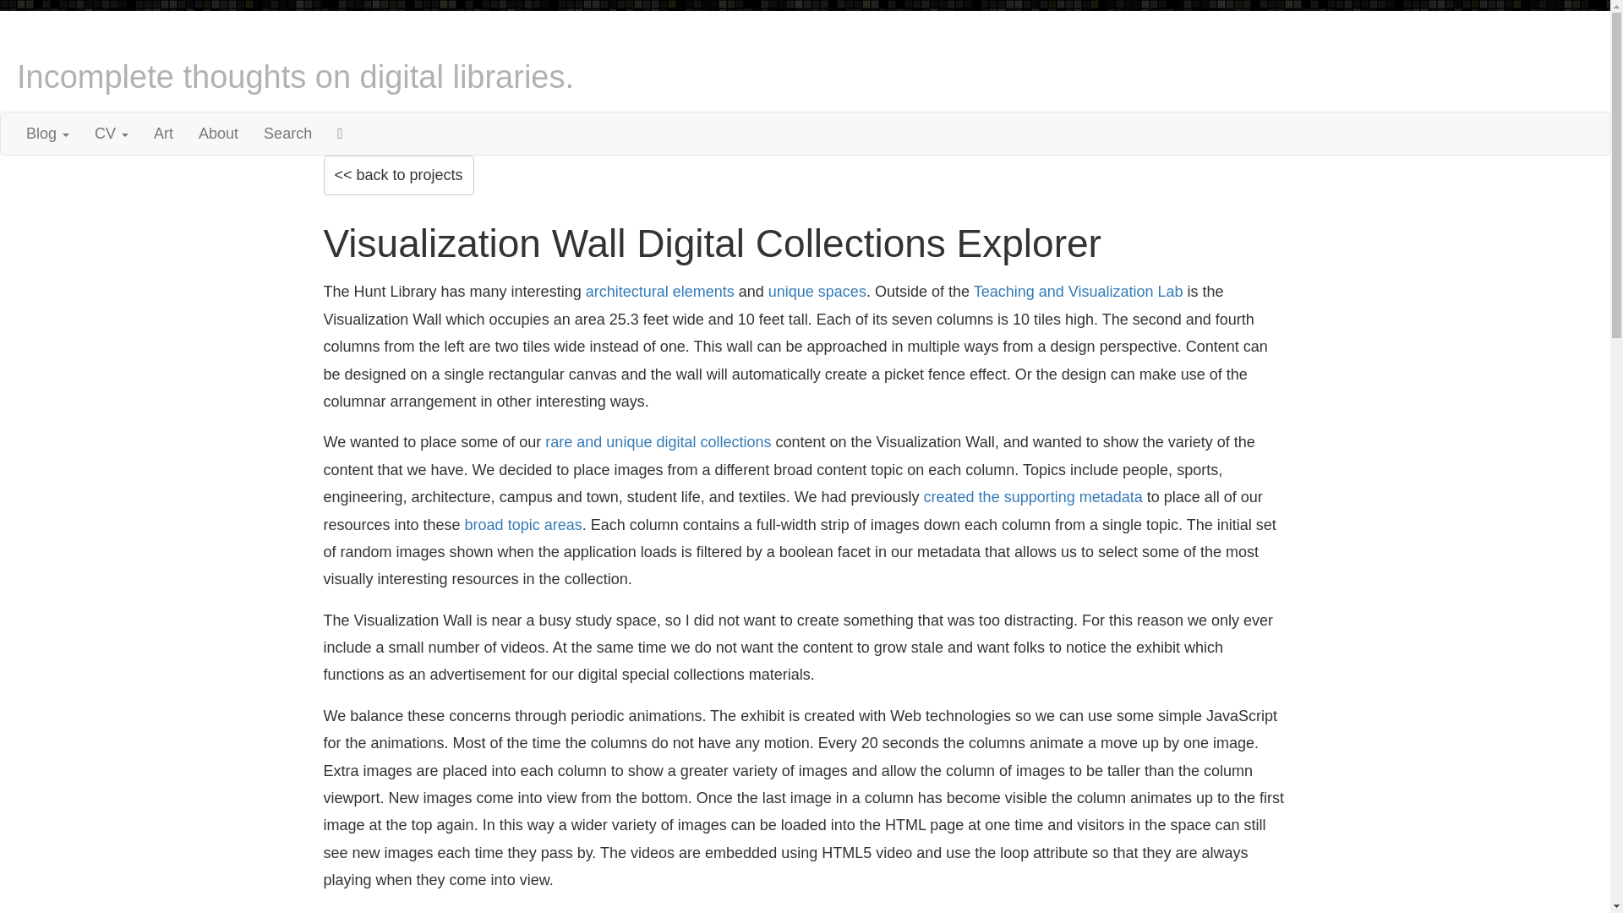 Image resolution: width=1623 pixels, height=913 pixels. I want to click on rare and unique digital collections, so click(658, 442).